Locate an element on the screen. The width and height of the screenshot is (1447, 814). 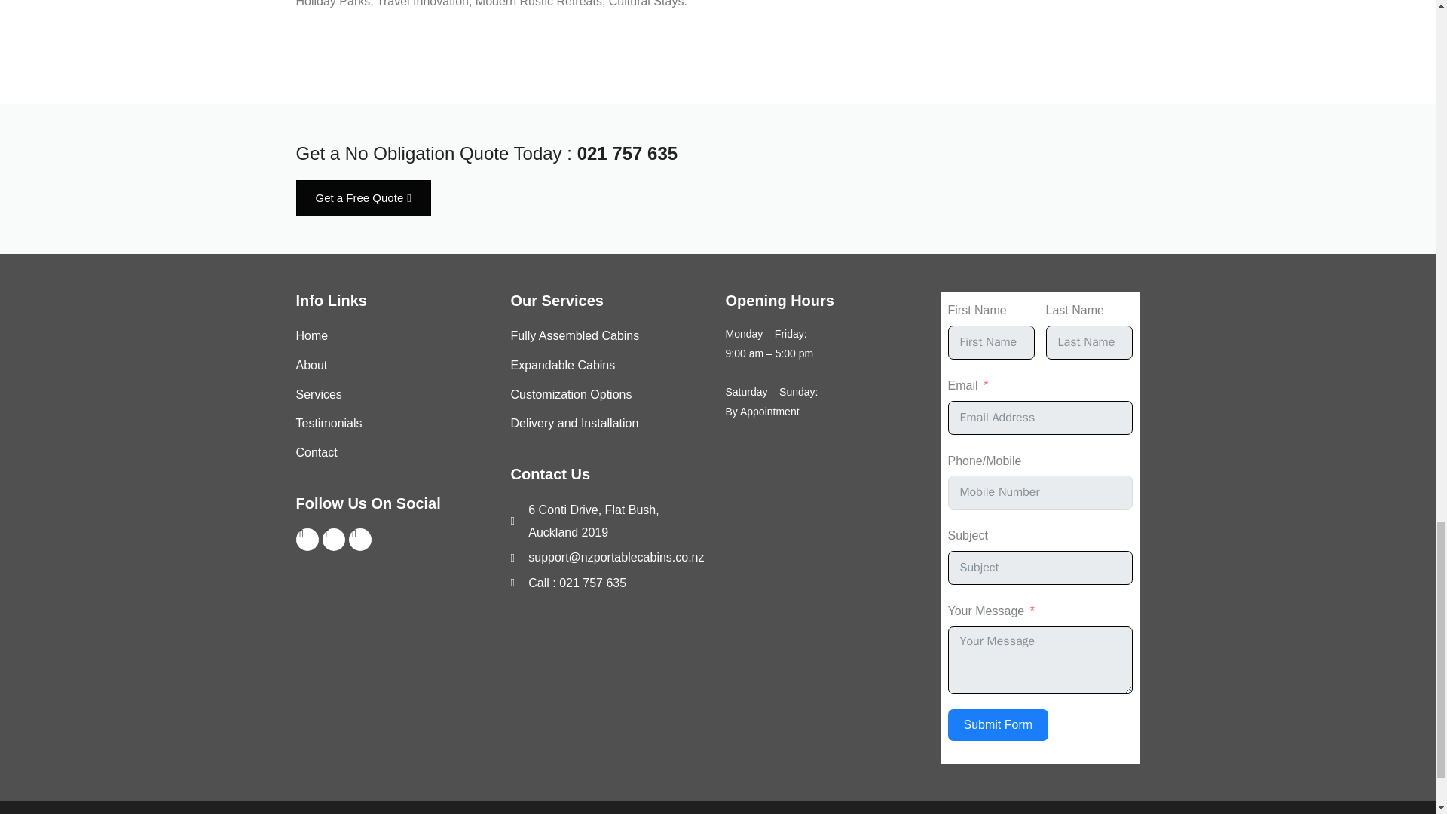
Get a No Obligation Quote Today : 021 757 635 is located at coordinates (485, 154).